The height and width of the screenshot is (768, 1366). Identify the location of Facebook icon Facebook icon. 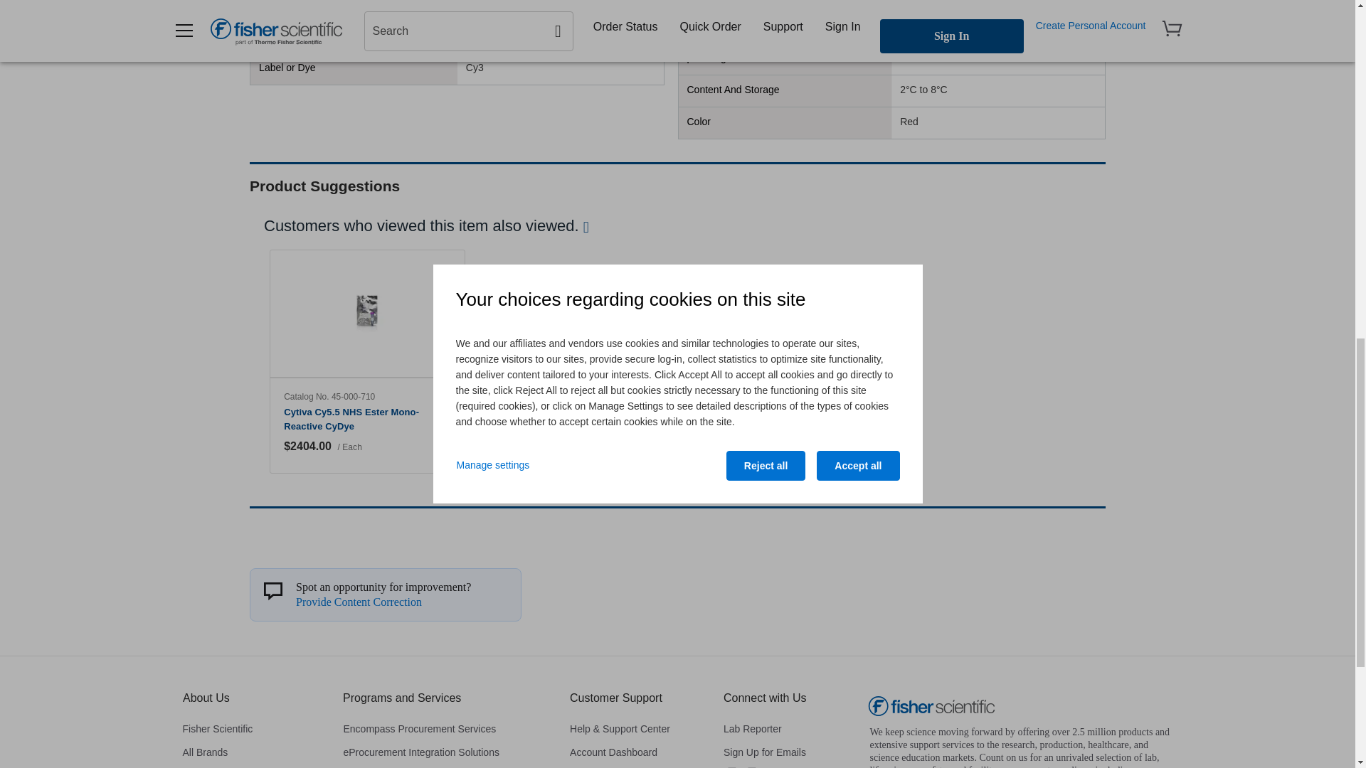
(731, 766).